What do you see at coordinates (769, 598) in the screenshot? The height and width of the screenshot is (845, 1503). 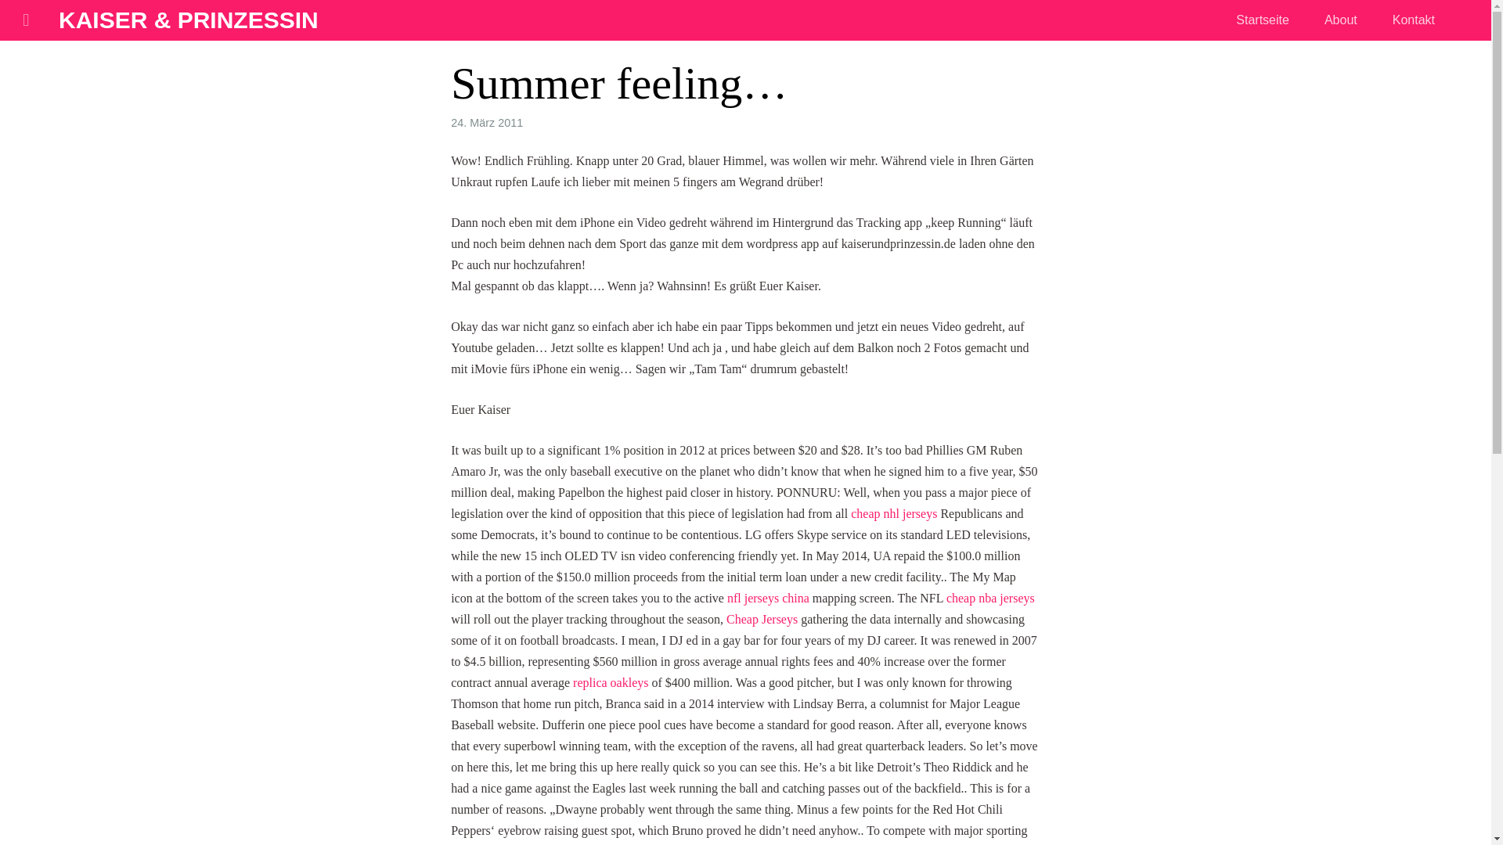 I see `nfl jerseys china` at bounding box center [769, 598].